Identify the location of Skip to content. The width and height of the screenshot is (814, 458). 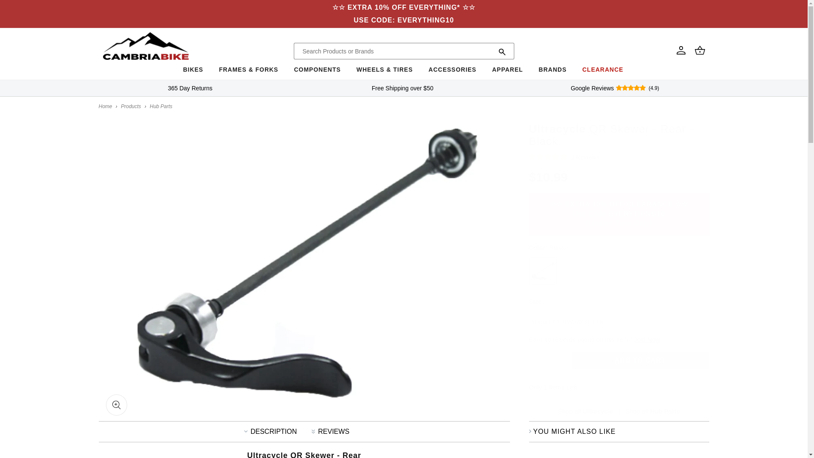
(25, 10).